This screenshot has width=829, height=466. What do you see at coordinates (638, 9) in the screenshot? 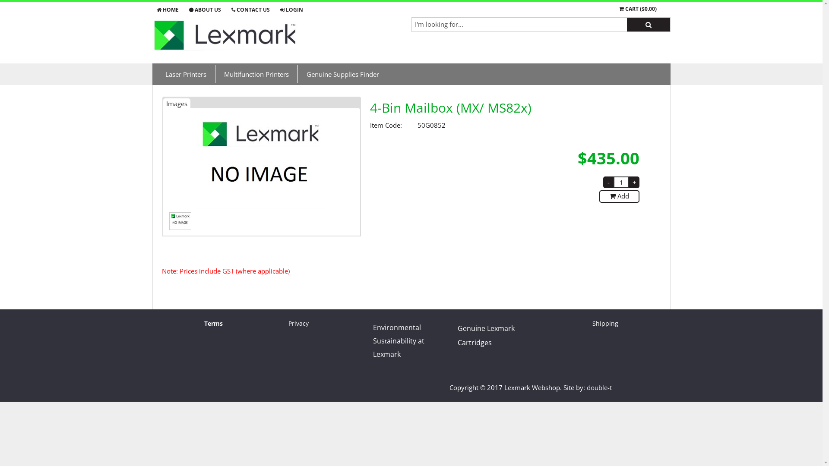
I see `CART ($0.00)` at bounding box center [638, 9].